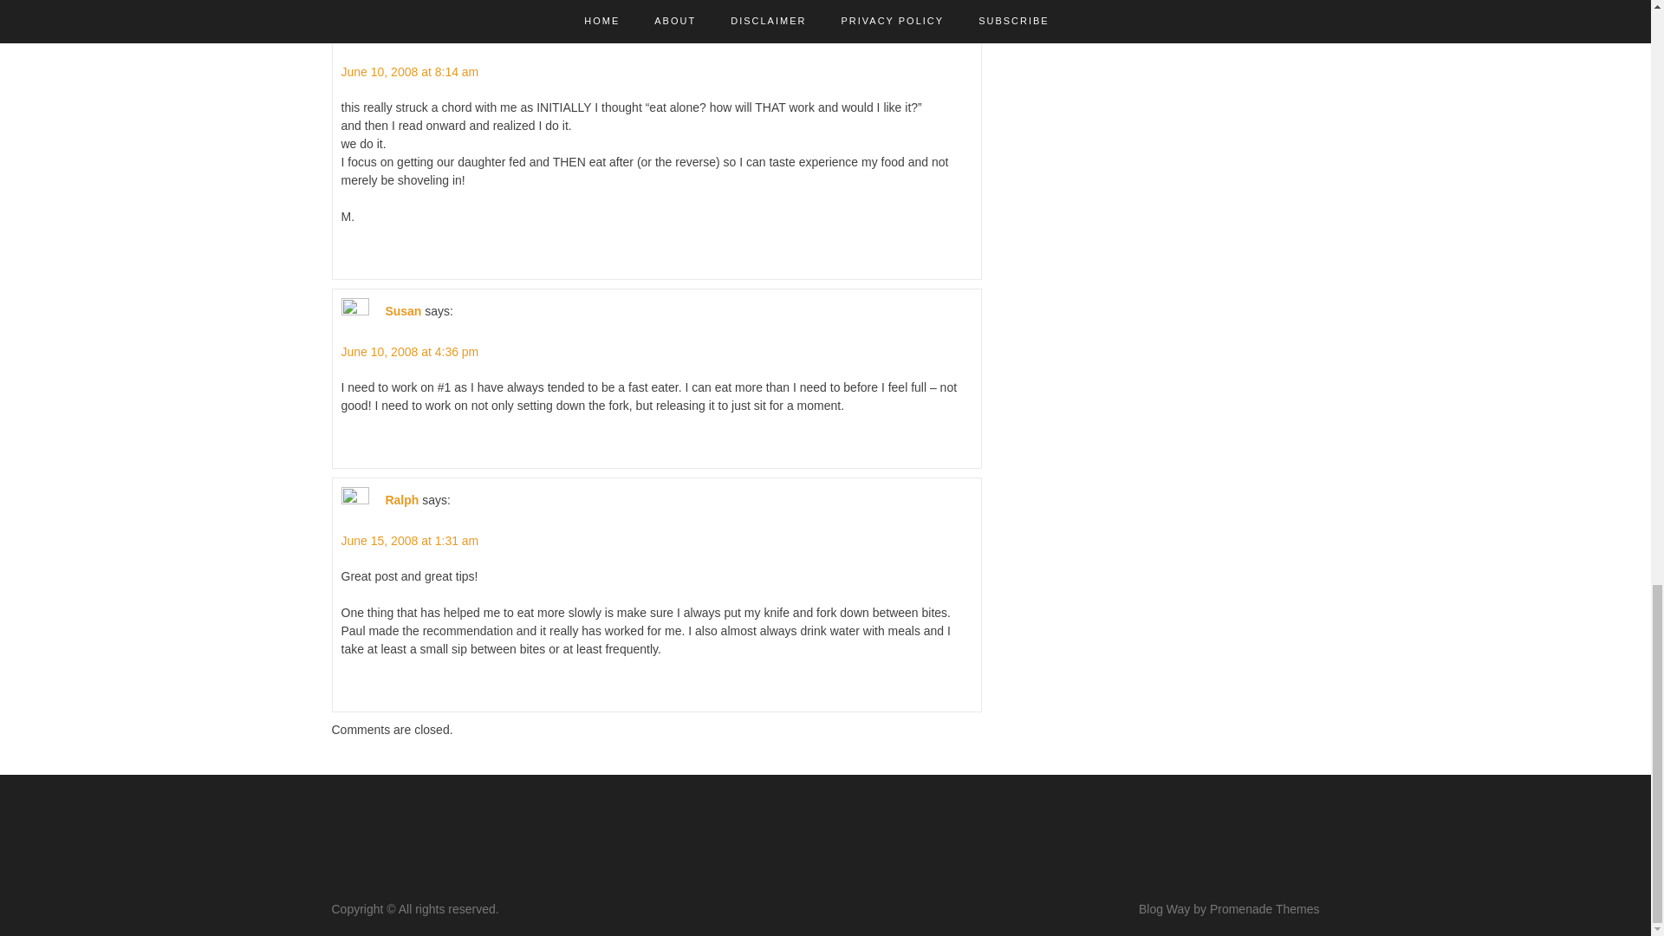 The width and height of the screenshot is (1664, 936). Describe the element at coordinates (402, 311) in the screenshot. I see `Susan` at that location.